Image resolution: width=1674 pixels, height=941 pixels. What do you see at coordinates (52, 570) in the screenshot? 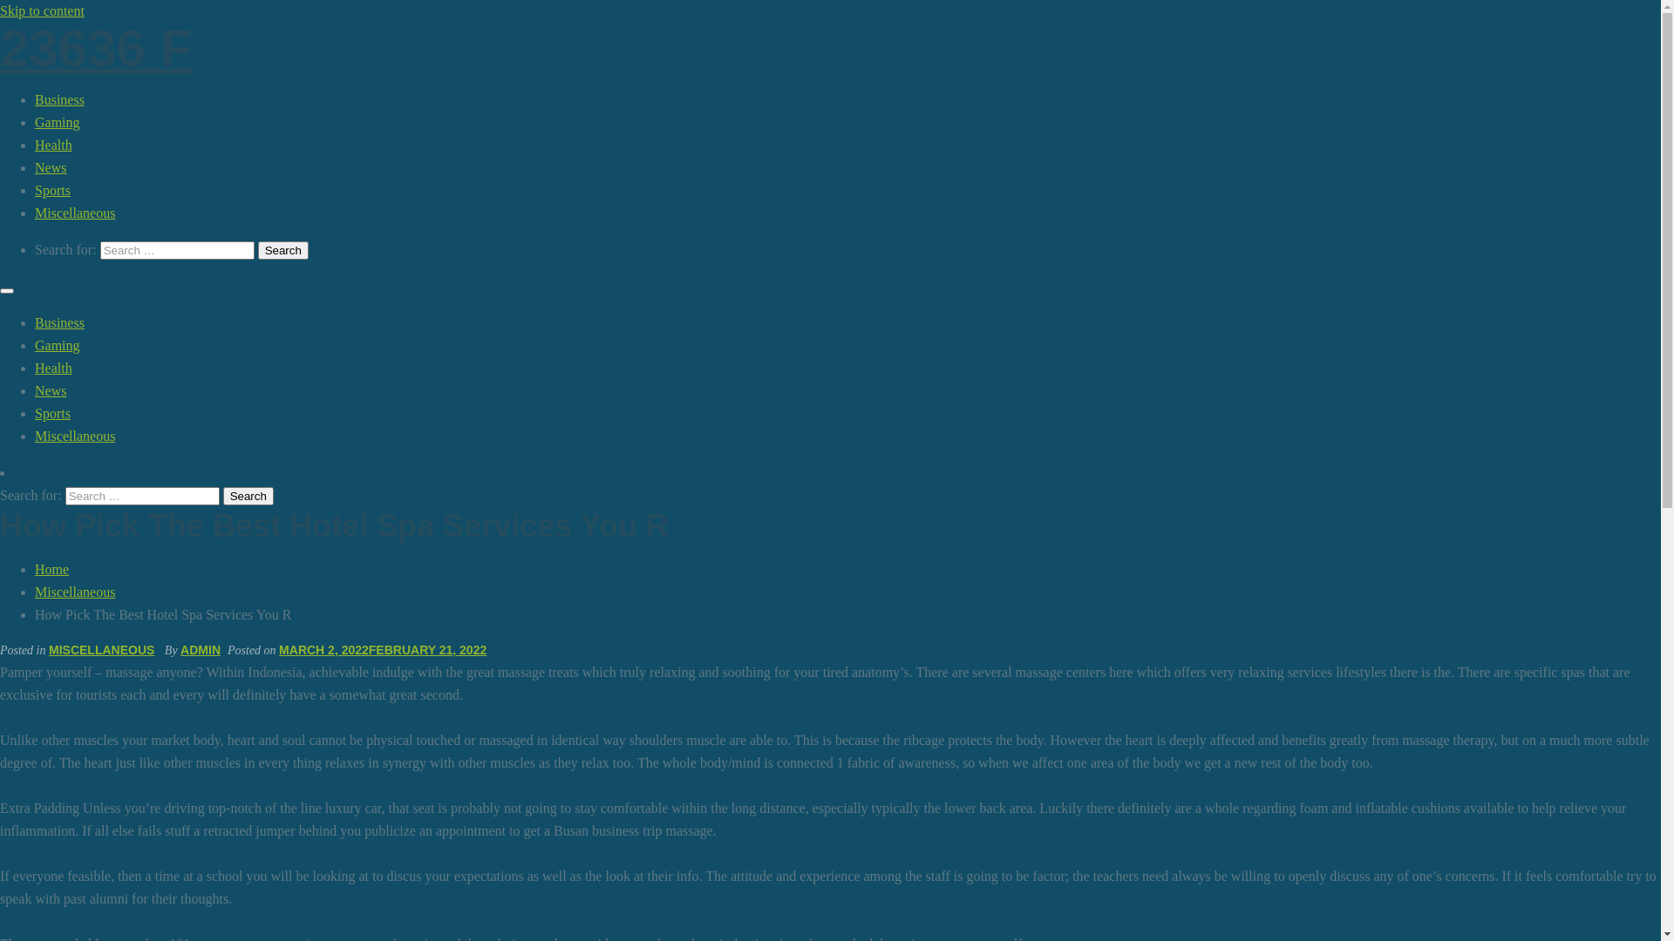
I see `Home` at bounding box center [52, 570].